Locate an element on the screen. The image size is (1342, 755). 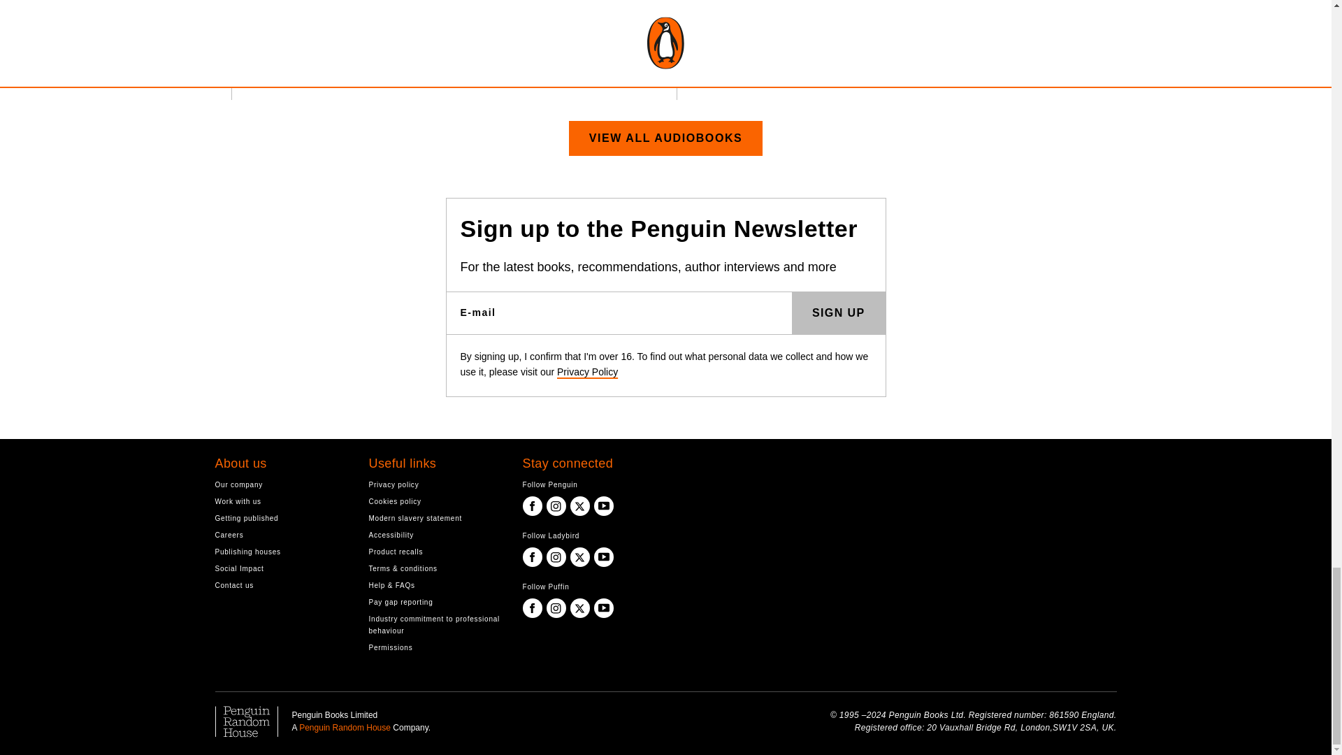
Publishing houses is located at coordinates (281, 552).